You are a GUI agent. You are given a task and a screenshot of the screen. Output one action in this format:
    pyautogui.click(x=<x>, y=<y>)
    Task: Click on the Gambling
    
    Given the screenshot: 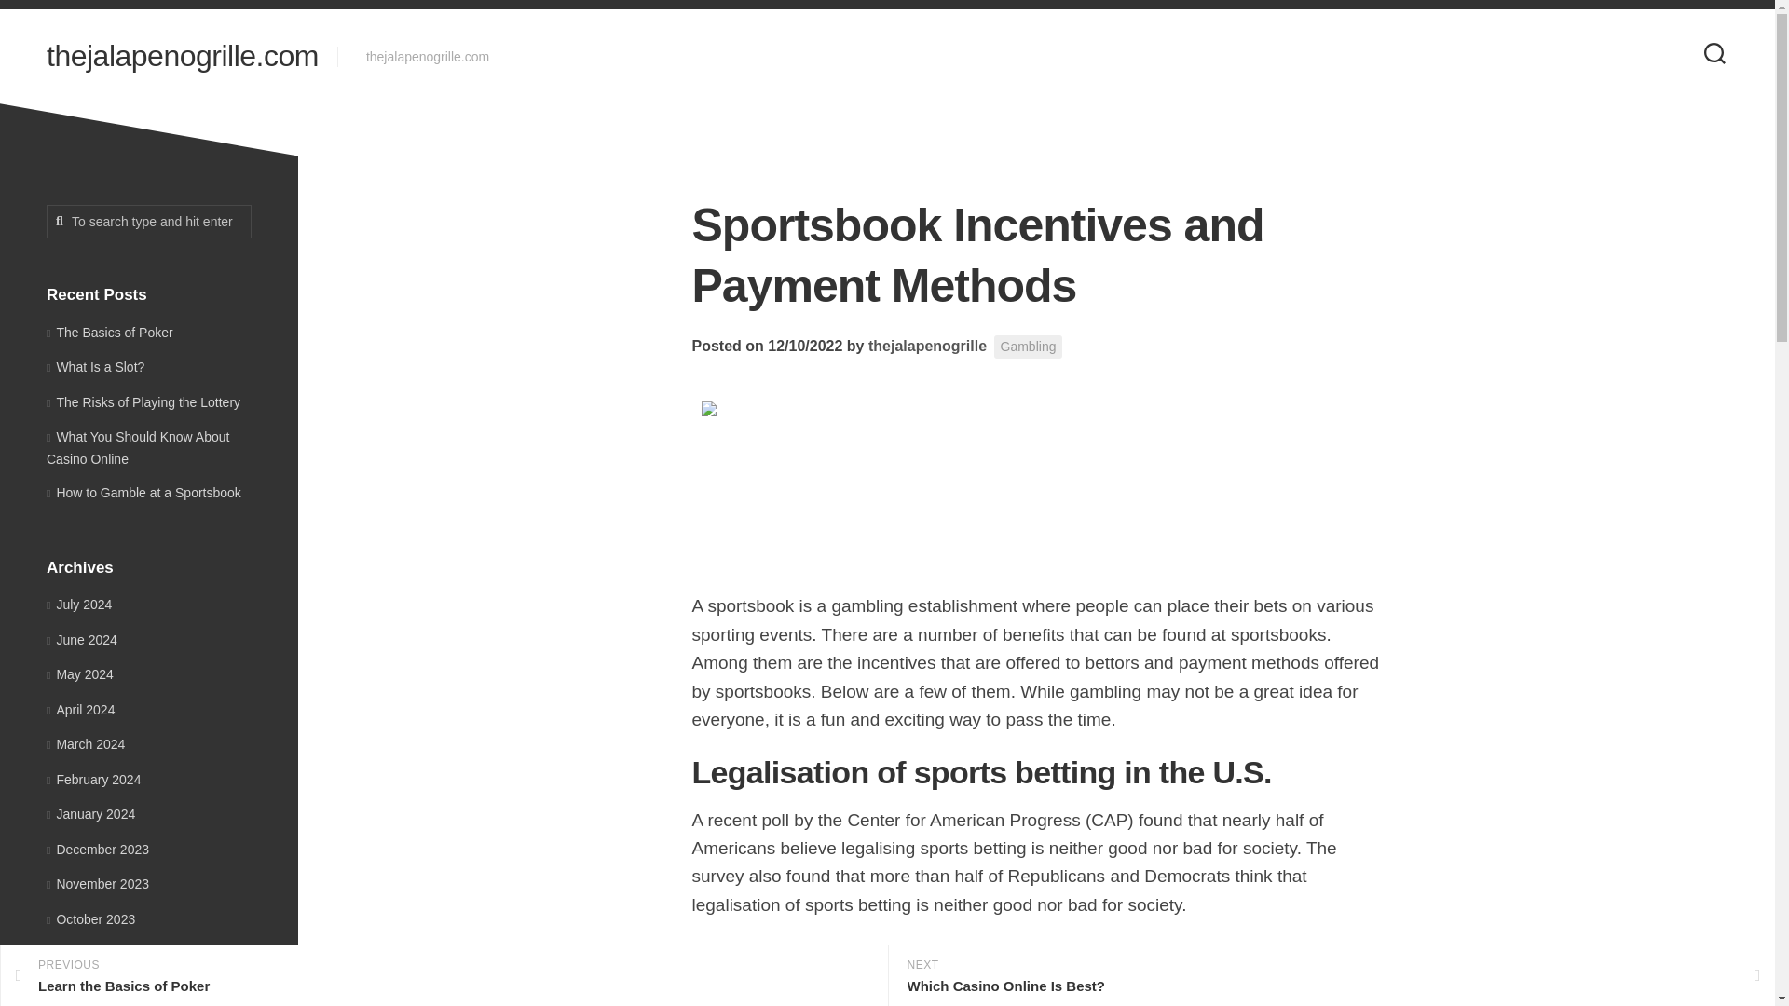 What is the action you would take?
    pyautogui.click(x=444, y=976)
    